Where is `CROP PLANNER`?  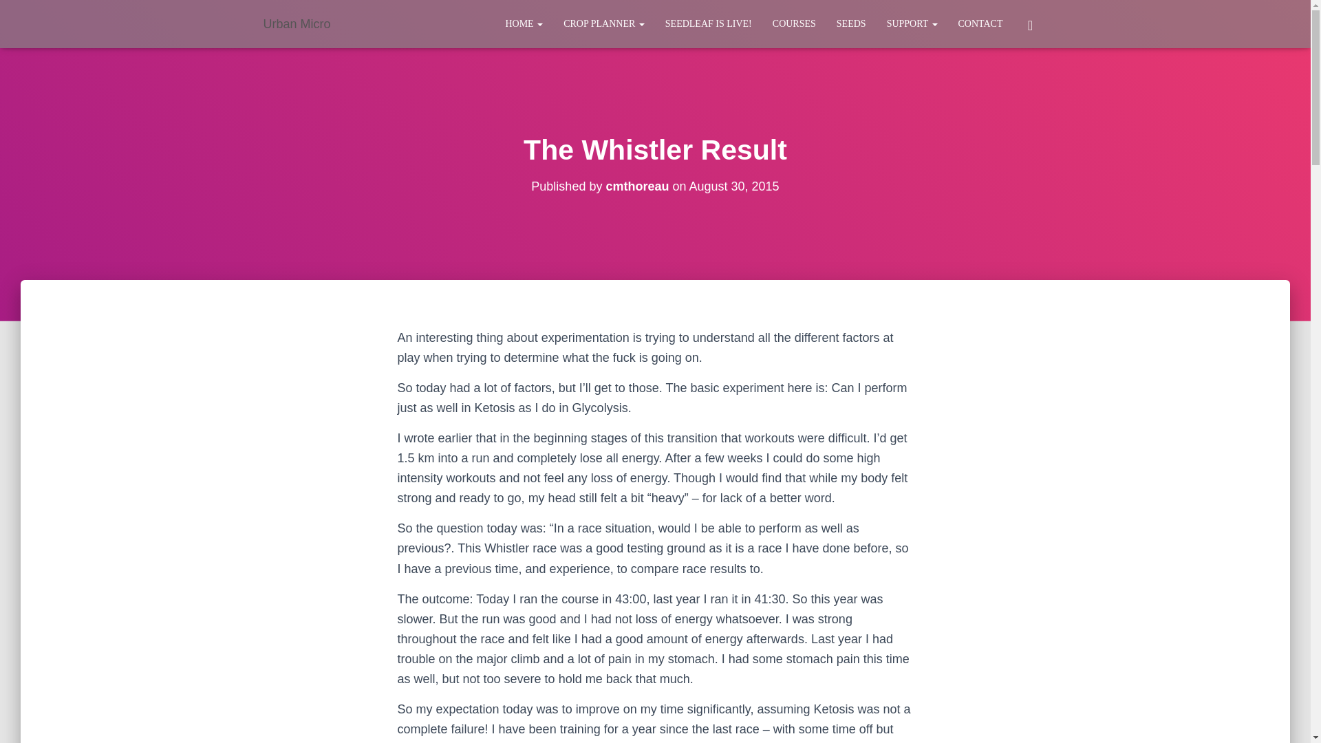 CROP PLANNER is located at coordinates (604, 23).